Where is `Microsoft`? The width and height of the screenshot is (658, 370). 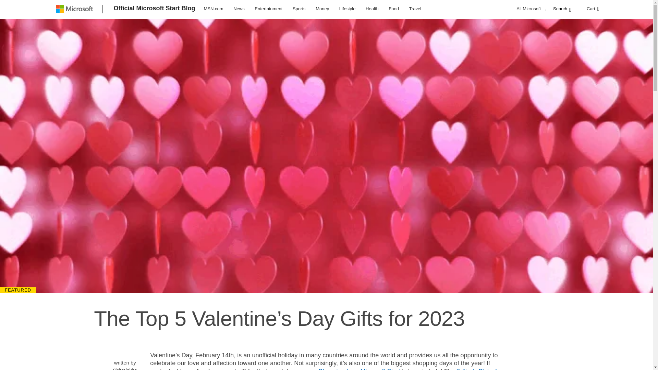
Microsoft is located at coordinates (75, 10).